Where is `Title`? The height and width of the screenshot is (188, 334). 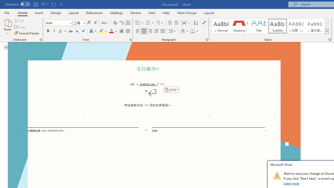
Title is located at coordinates (259, 26).